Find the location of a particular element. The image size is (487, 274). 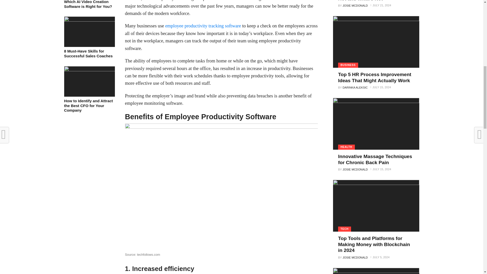

8 Must-Have Skills for Successful Sales Coaches is located at coordinates (89, 54).